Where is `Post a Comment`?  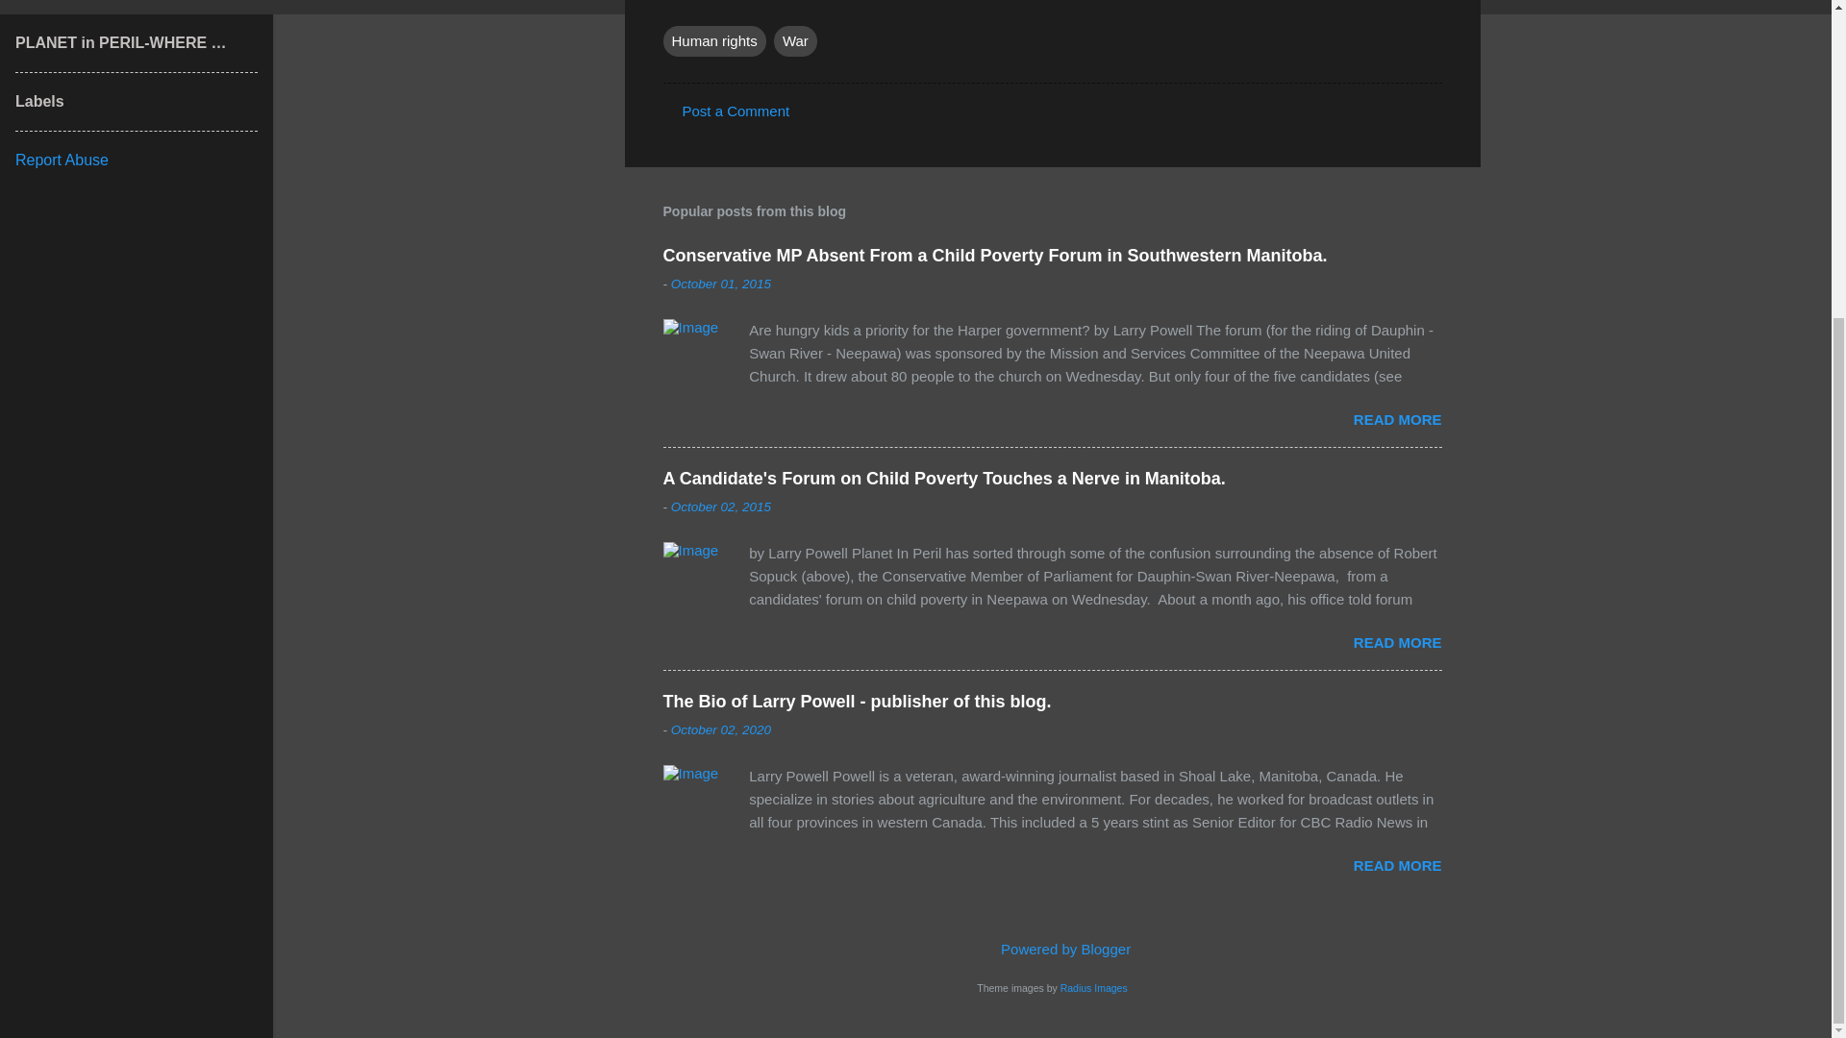 Post a Comment is located at coordinates (736, 111).